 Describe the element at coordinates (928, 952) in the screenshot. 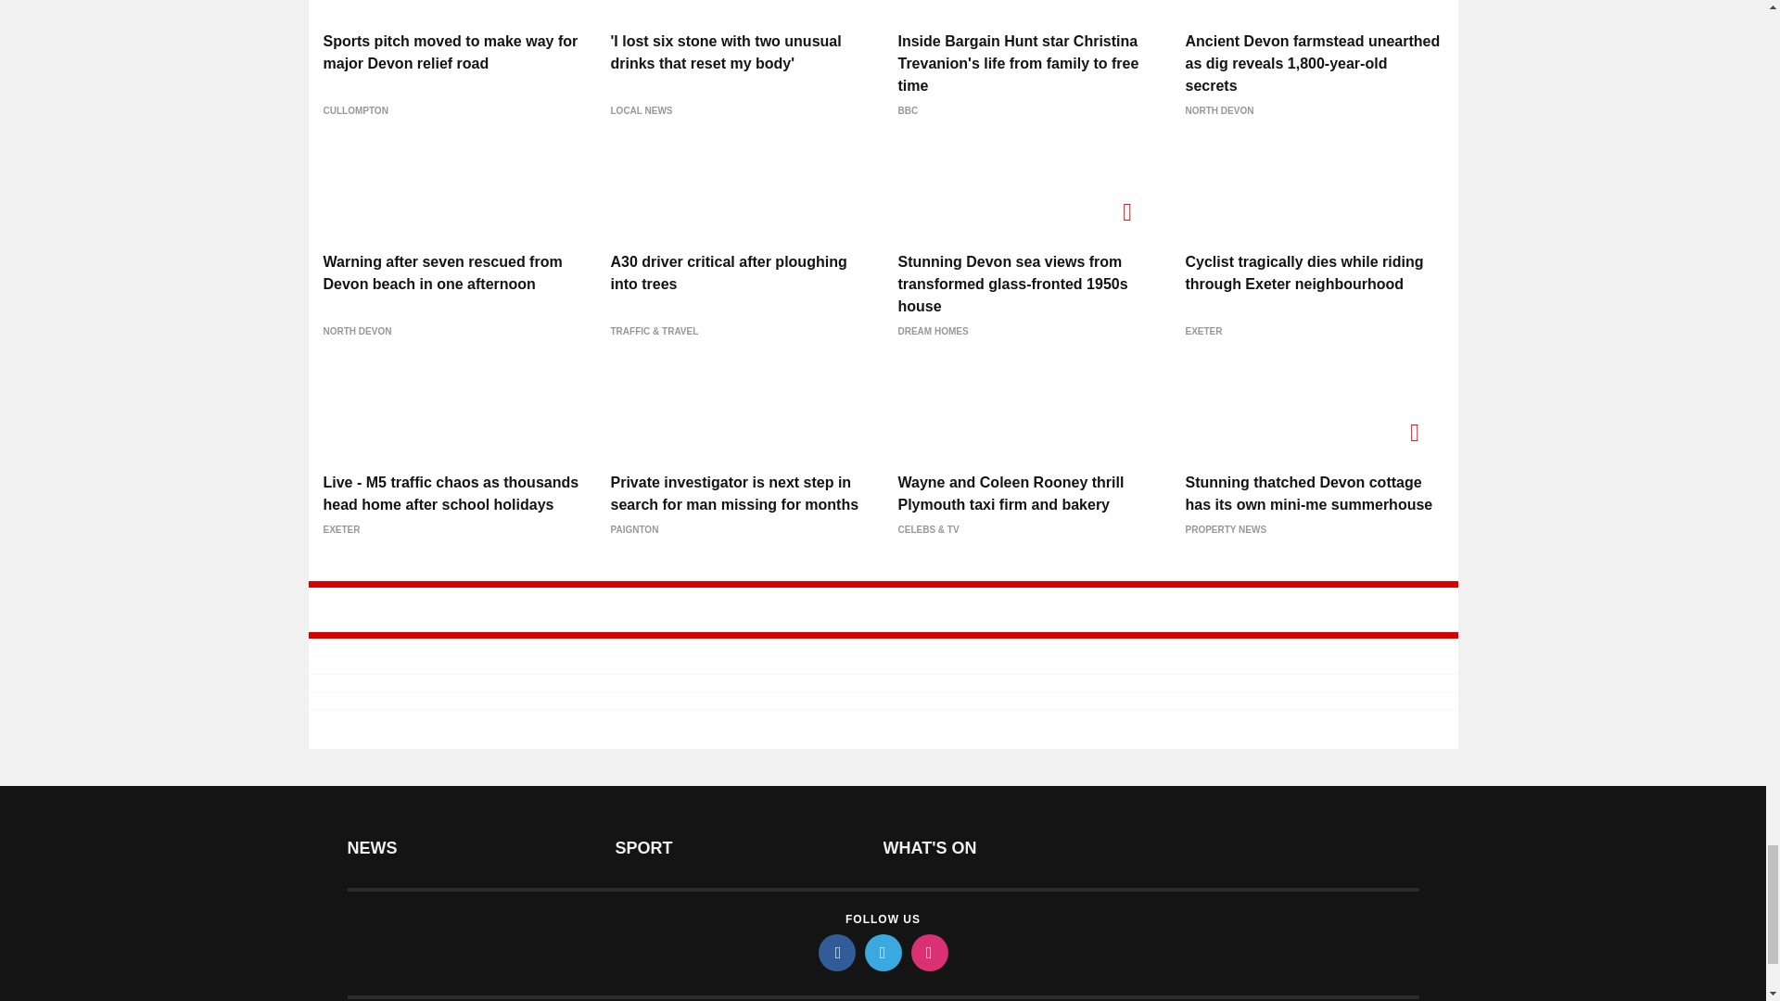

I see `instagram` at that location.